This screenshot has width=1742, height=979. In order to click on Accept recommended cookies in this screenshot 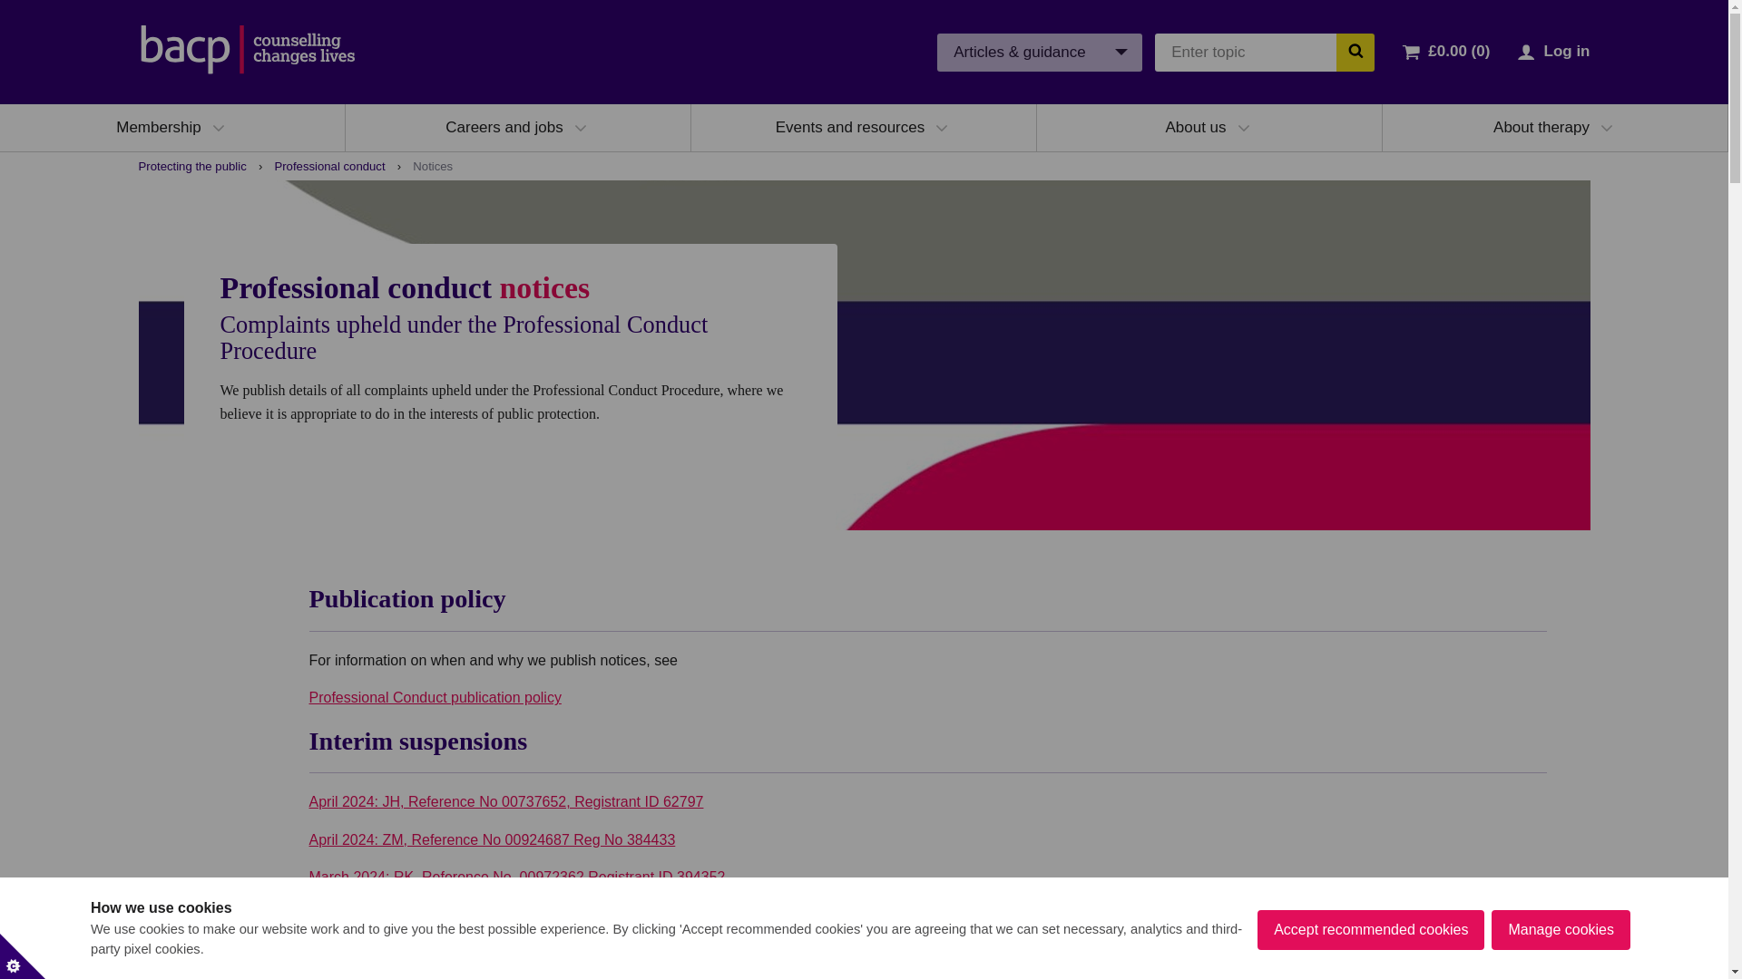, I will do `click(1370, 974)`.